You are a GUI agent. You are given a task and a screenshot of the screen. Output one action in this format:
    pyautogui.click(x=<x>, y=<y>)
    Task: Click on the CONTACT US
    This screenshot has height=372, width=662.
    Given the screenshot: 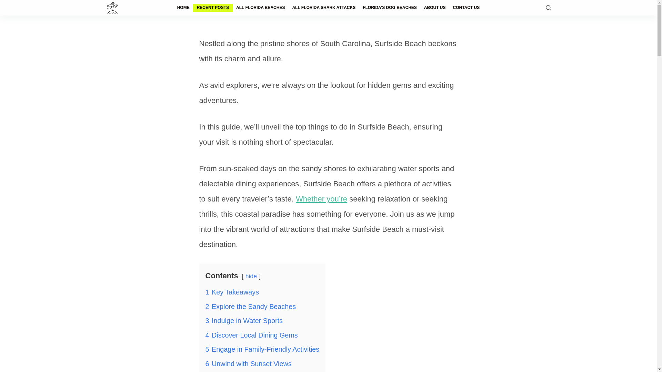 What is the action you would take?
    pyautogui.click(x=466, y=8)
    